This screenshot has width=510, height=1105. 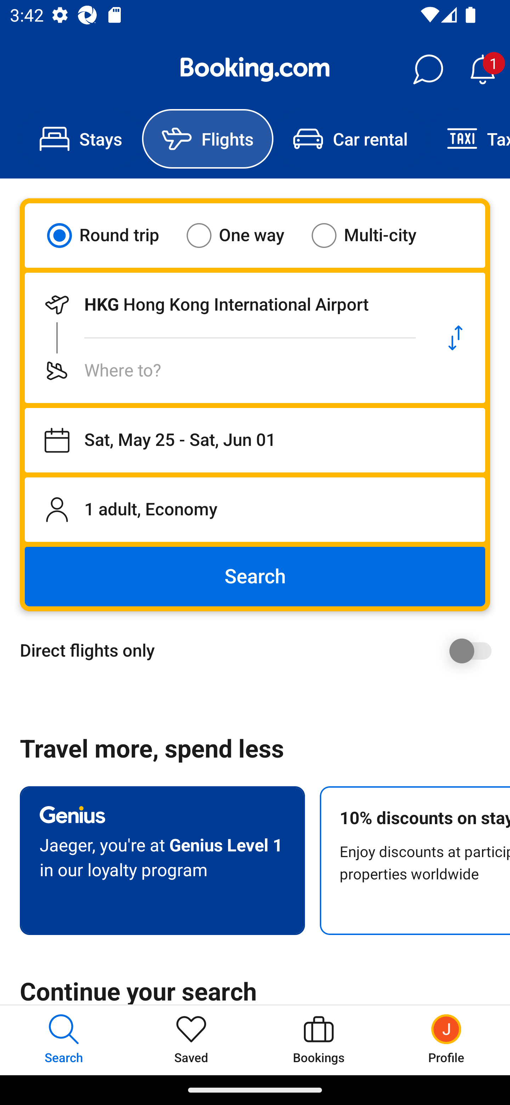 I want to click on Multi-city, so click(x=373, y=235).